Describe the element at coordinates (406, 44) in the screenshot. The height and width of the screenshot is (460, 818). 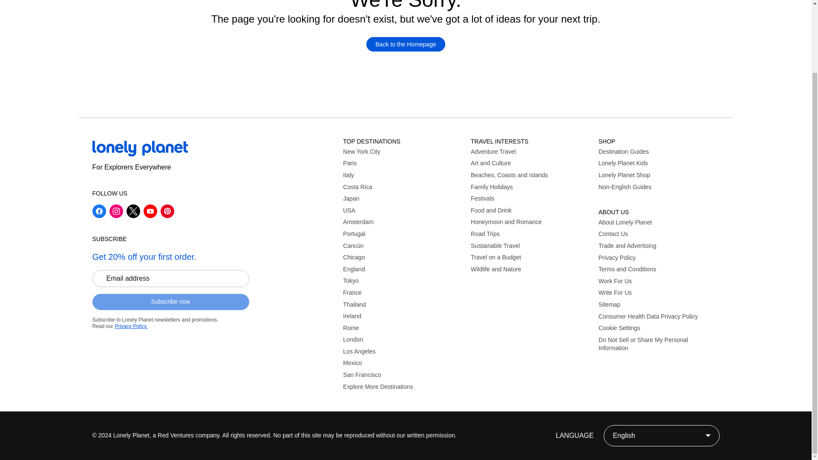
I see `Back to the Homepage` at that location.